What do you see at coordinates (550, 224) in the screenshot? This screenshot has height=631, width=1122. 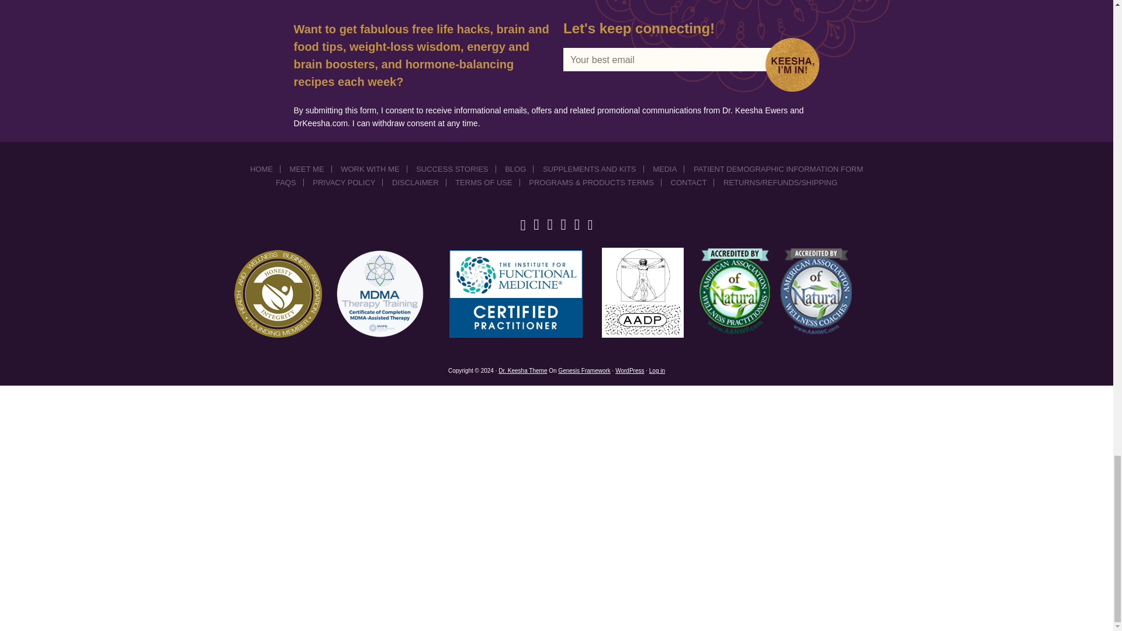 I see `Instagram` at bounding box center [550, 224].